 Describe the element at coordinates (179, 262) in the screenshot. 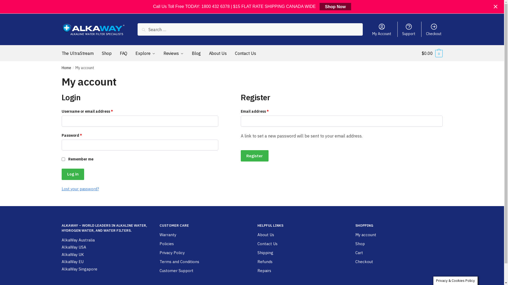

I see `Terms and Conditions` at that location.